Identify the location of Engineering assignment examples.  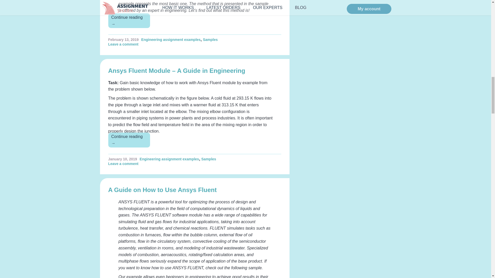
(169, 159).